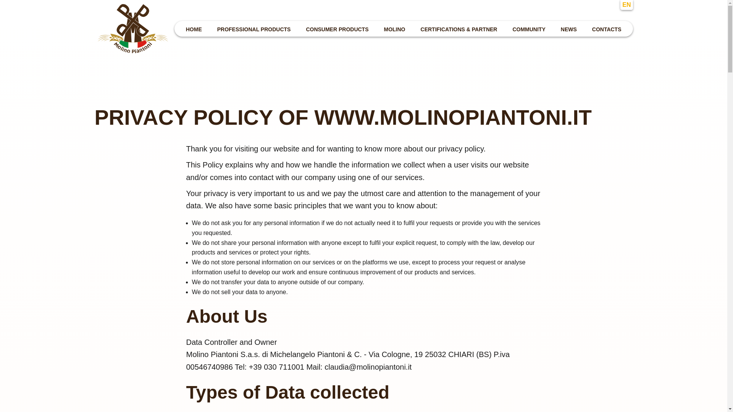 Image resolution: width=733 pixels, height=412 pixels. What do you see at coordinates (569, 28) in the screenshot?
I see `NEWS` at bounding box center [569, 28].